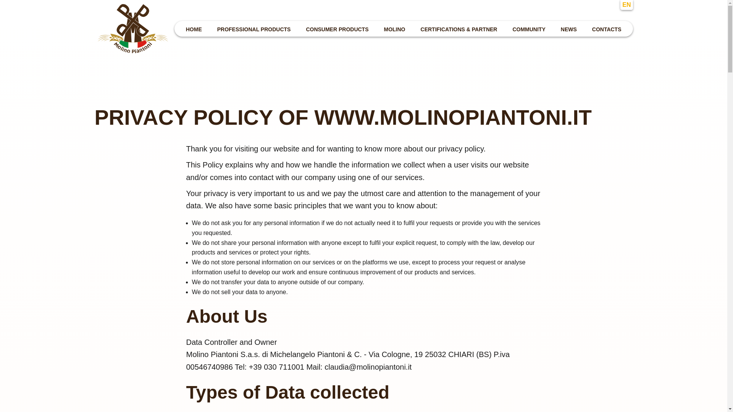 Image resolution: width=733 pixels, height=412 pixels. What do you see at coordinates (569, 28) in the screenshot?
I see `NEWS` at bounding box center [569, 28].